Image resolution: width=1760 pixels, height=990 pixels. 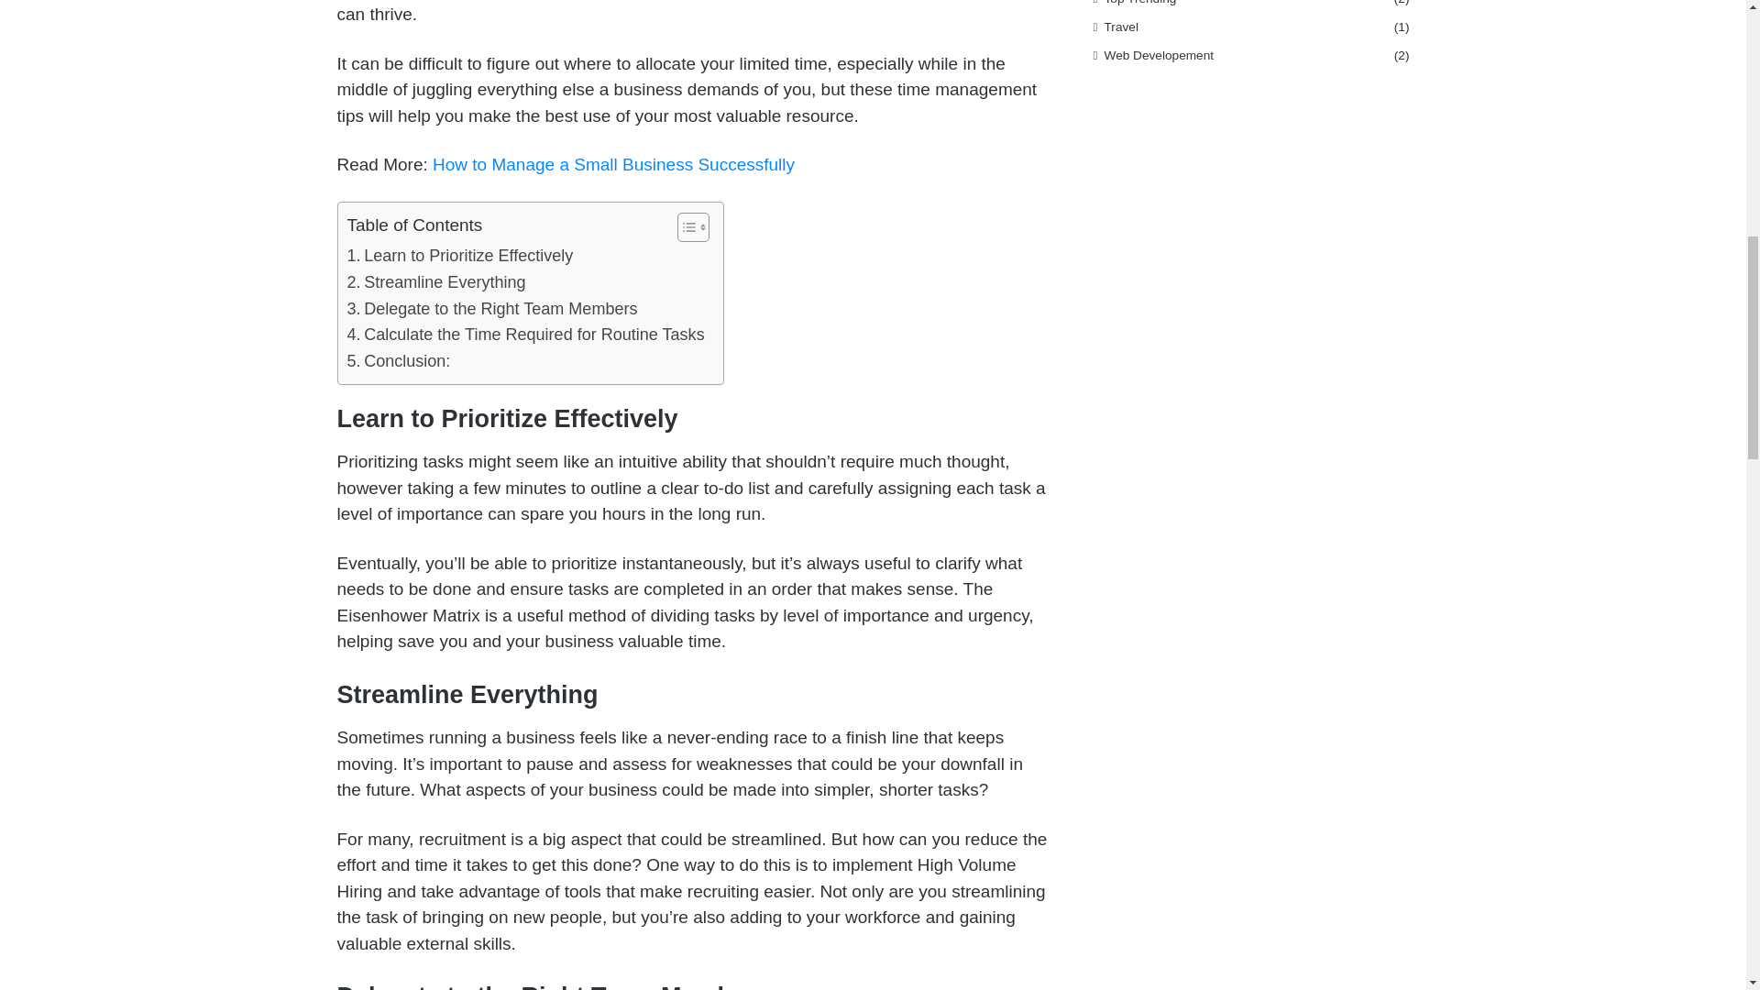 What do you see at coordinates (398, 361) in the screenshot?
I see `Conclusion:` at bounding box center [398, 361].